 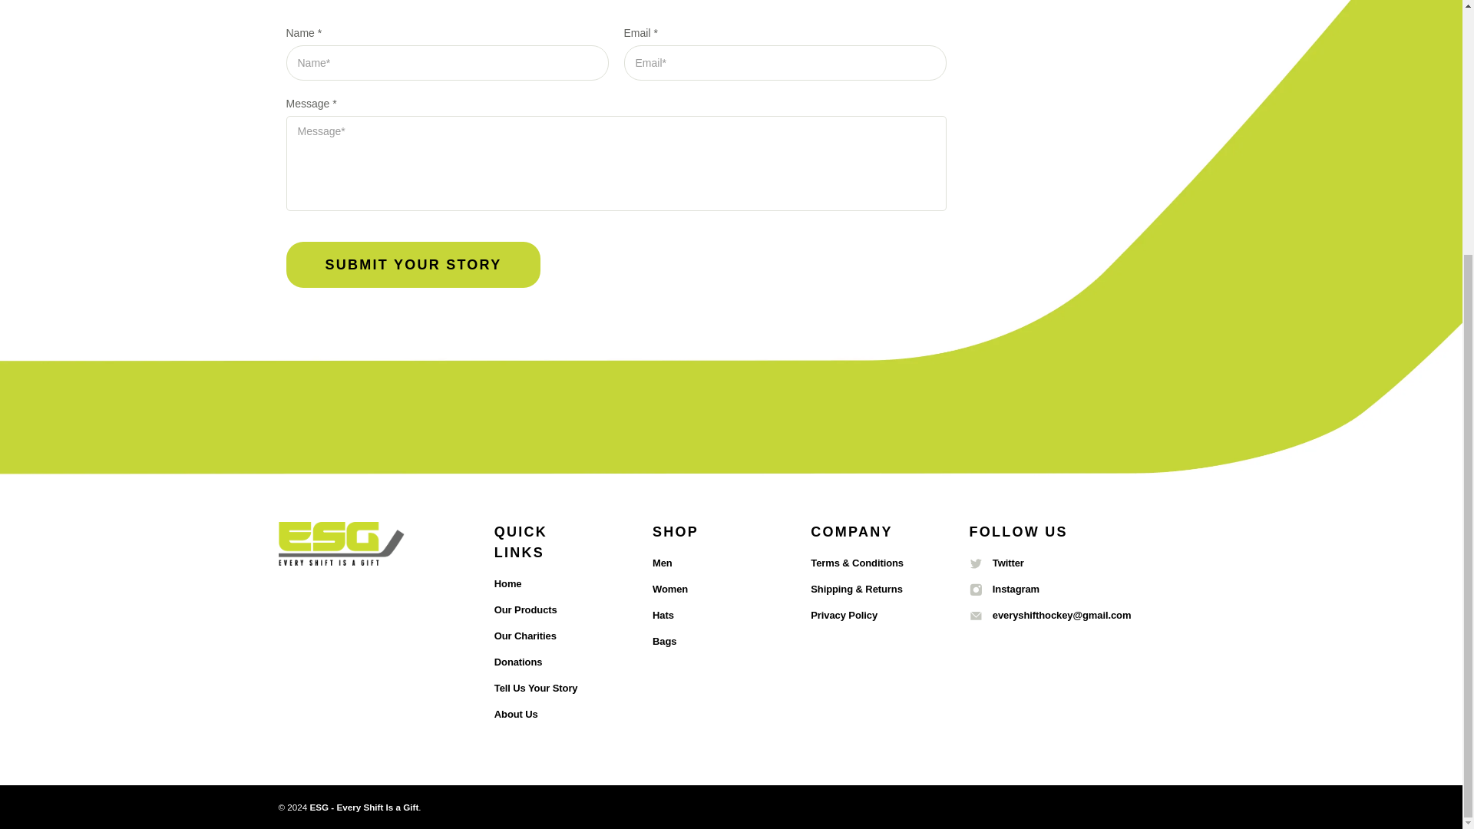 I want to click on ESG - Every Shift Is a Gift on Instagram, so click(x=1003, y=590).